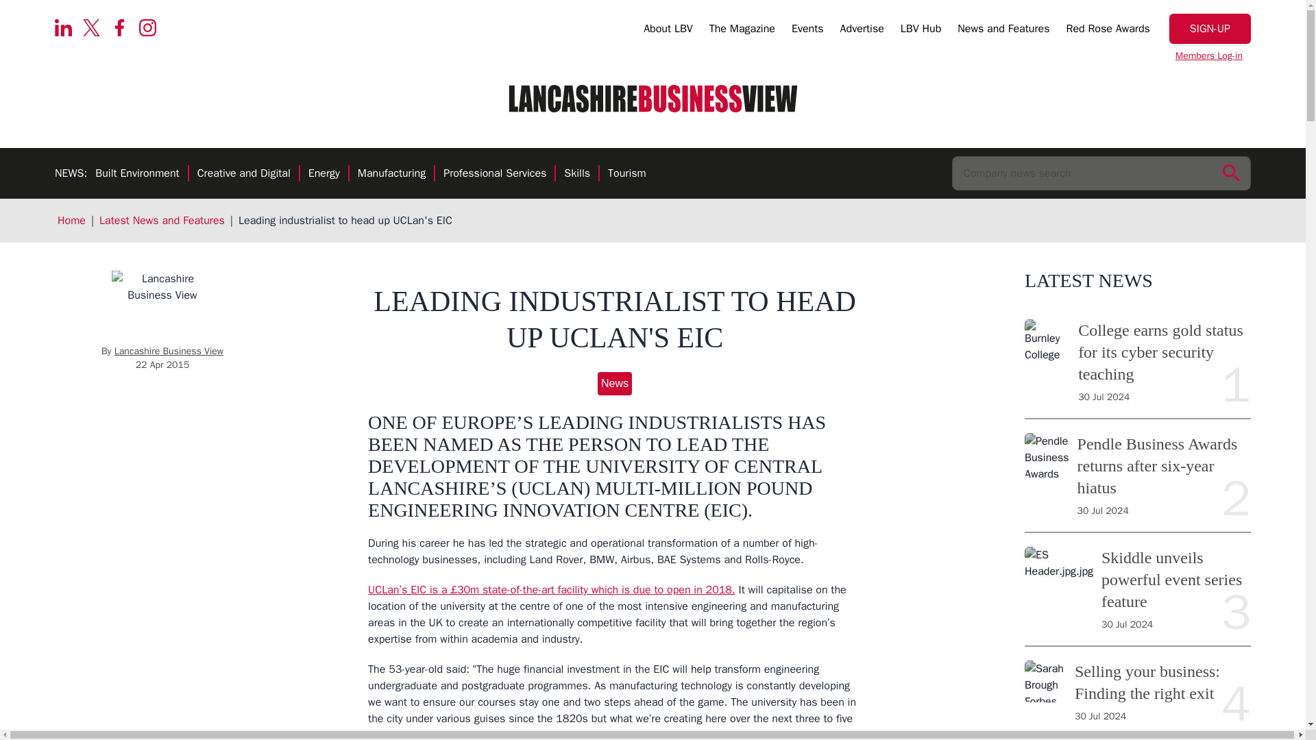 This screenshot has height=740, width=1316. I want to click on Skills, so click(577, 174).